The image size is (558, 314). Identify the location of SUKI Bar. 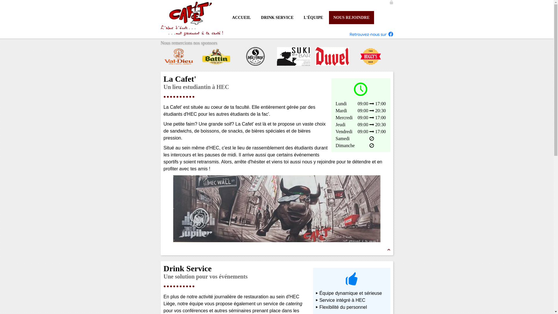
(296, 56).